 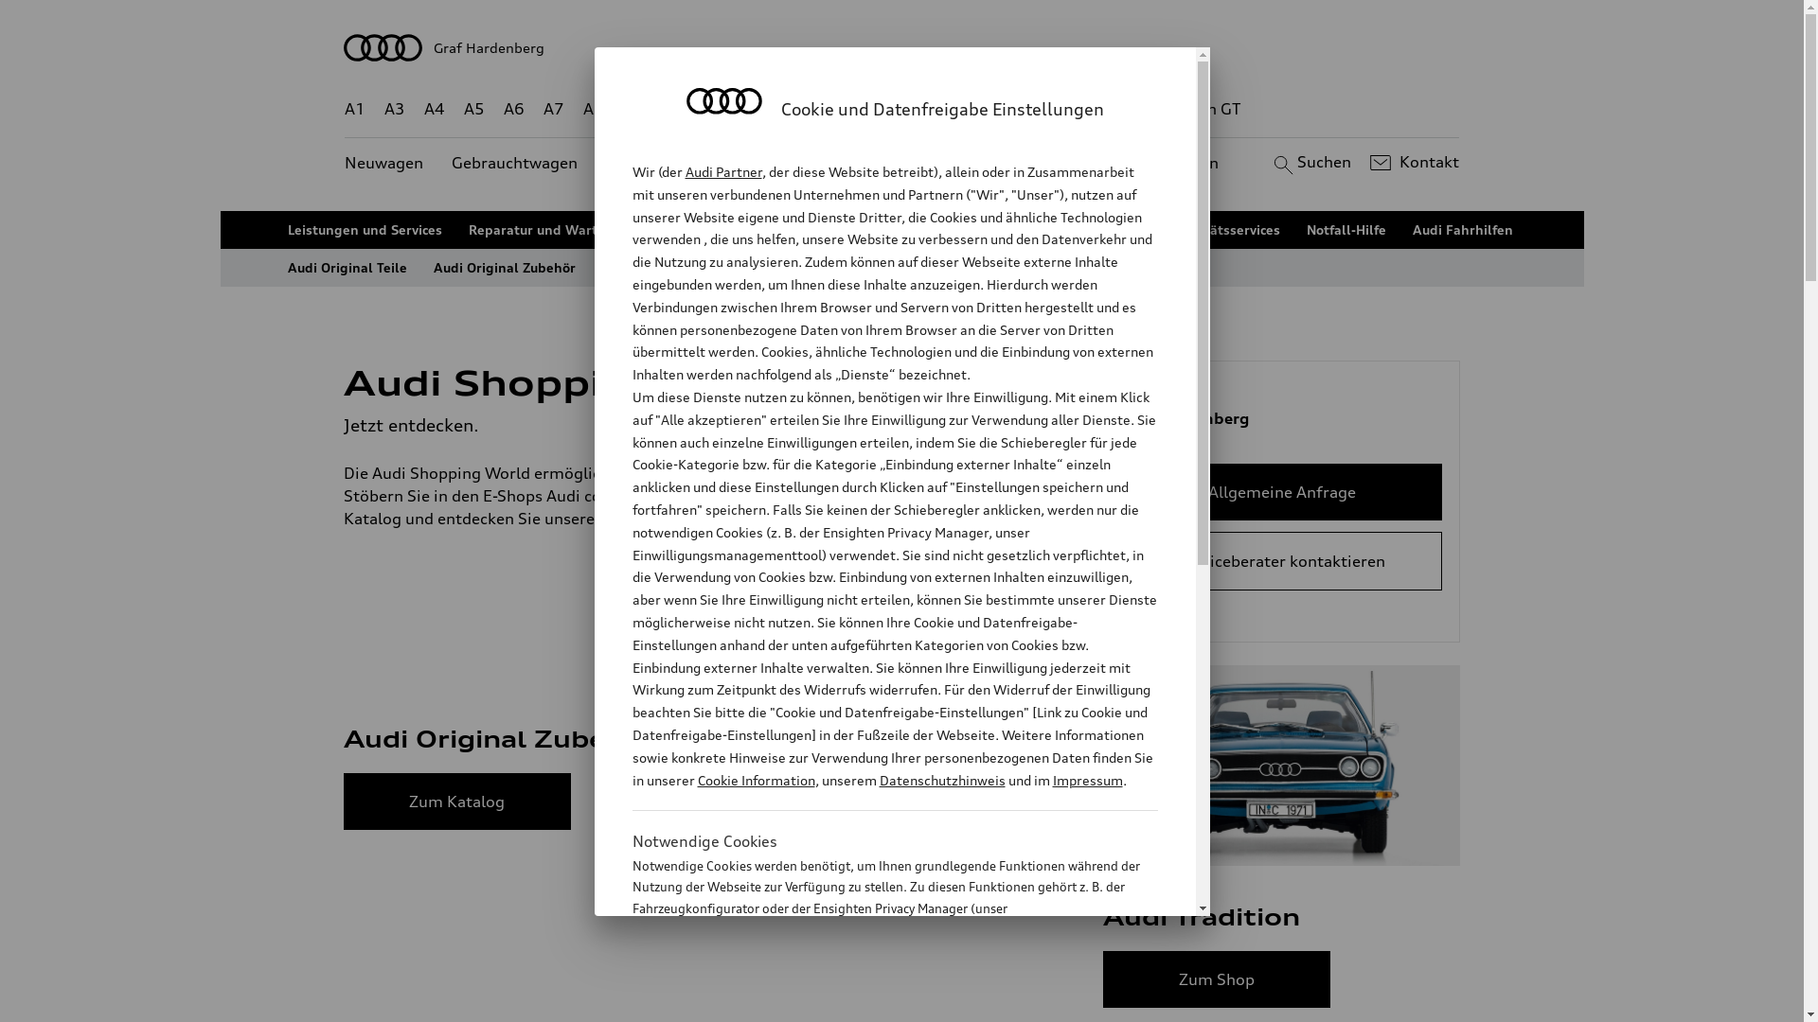 I want to click on A7, so click(x=554, y=110).